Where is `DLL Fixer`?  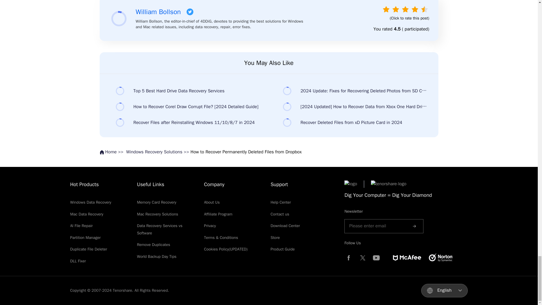
DLL Fixer is located at coordinates (78, 261).